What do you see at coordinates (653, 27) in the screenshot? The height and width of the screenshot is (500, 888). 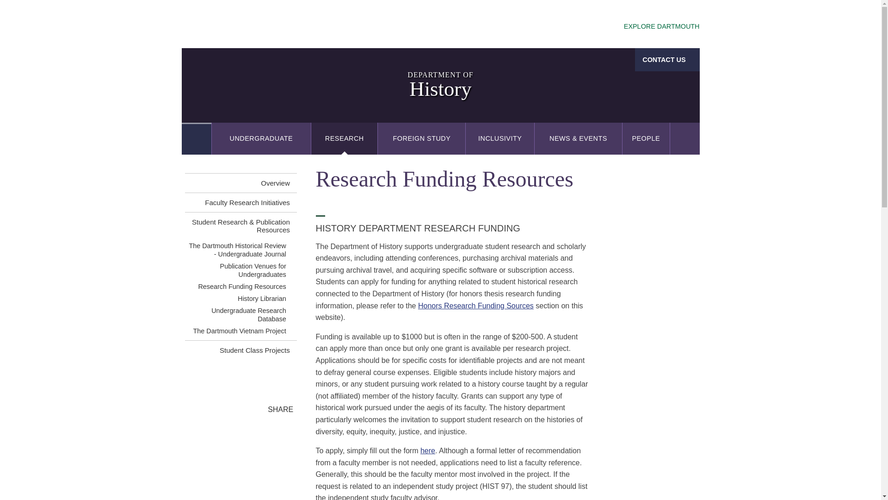 I see `EXPLORE DARTMOUTH` at bounding box center [653, 27].